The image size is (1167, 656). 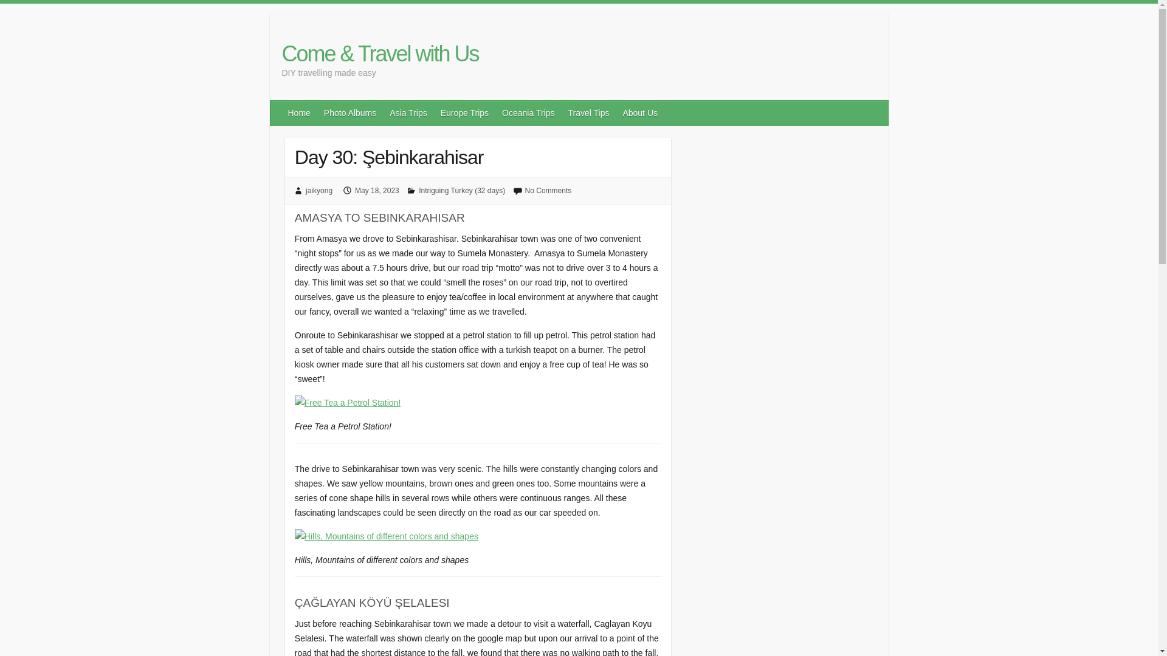 What do you see at coordinates (387, 536) in the screenshot?
I see `Hills, Mountains of different colors and shapes` at bounding box center [387, 536].